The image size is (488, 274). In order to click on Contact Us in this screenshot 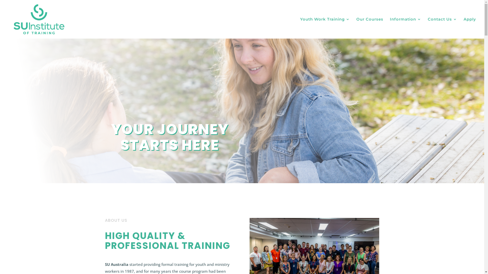, I will do `click(442, 28)`.